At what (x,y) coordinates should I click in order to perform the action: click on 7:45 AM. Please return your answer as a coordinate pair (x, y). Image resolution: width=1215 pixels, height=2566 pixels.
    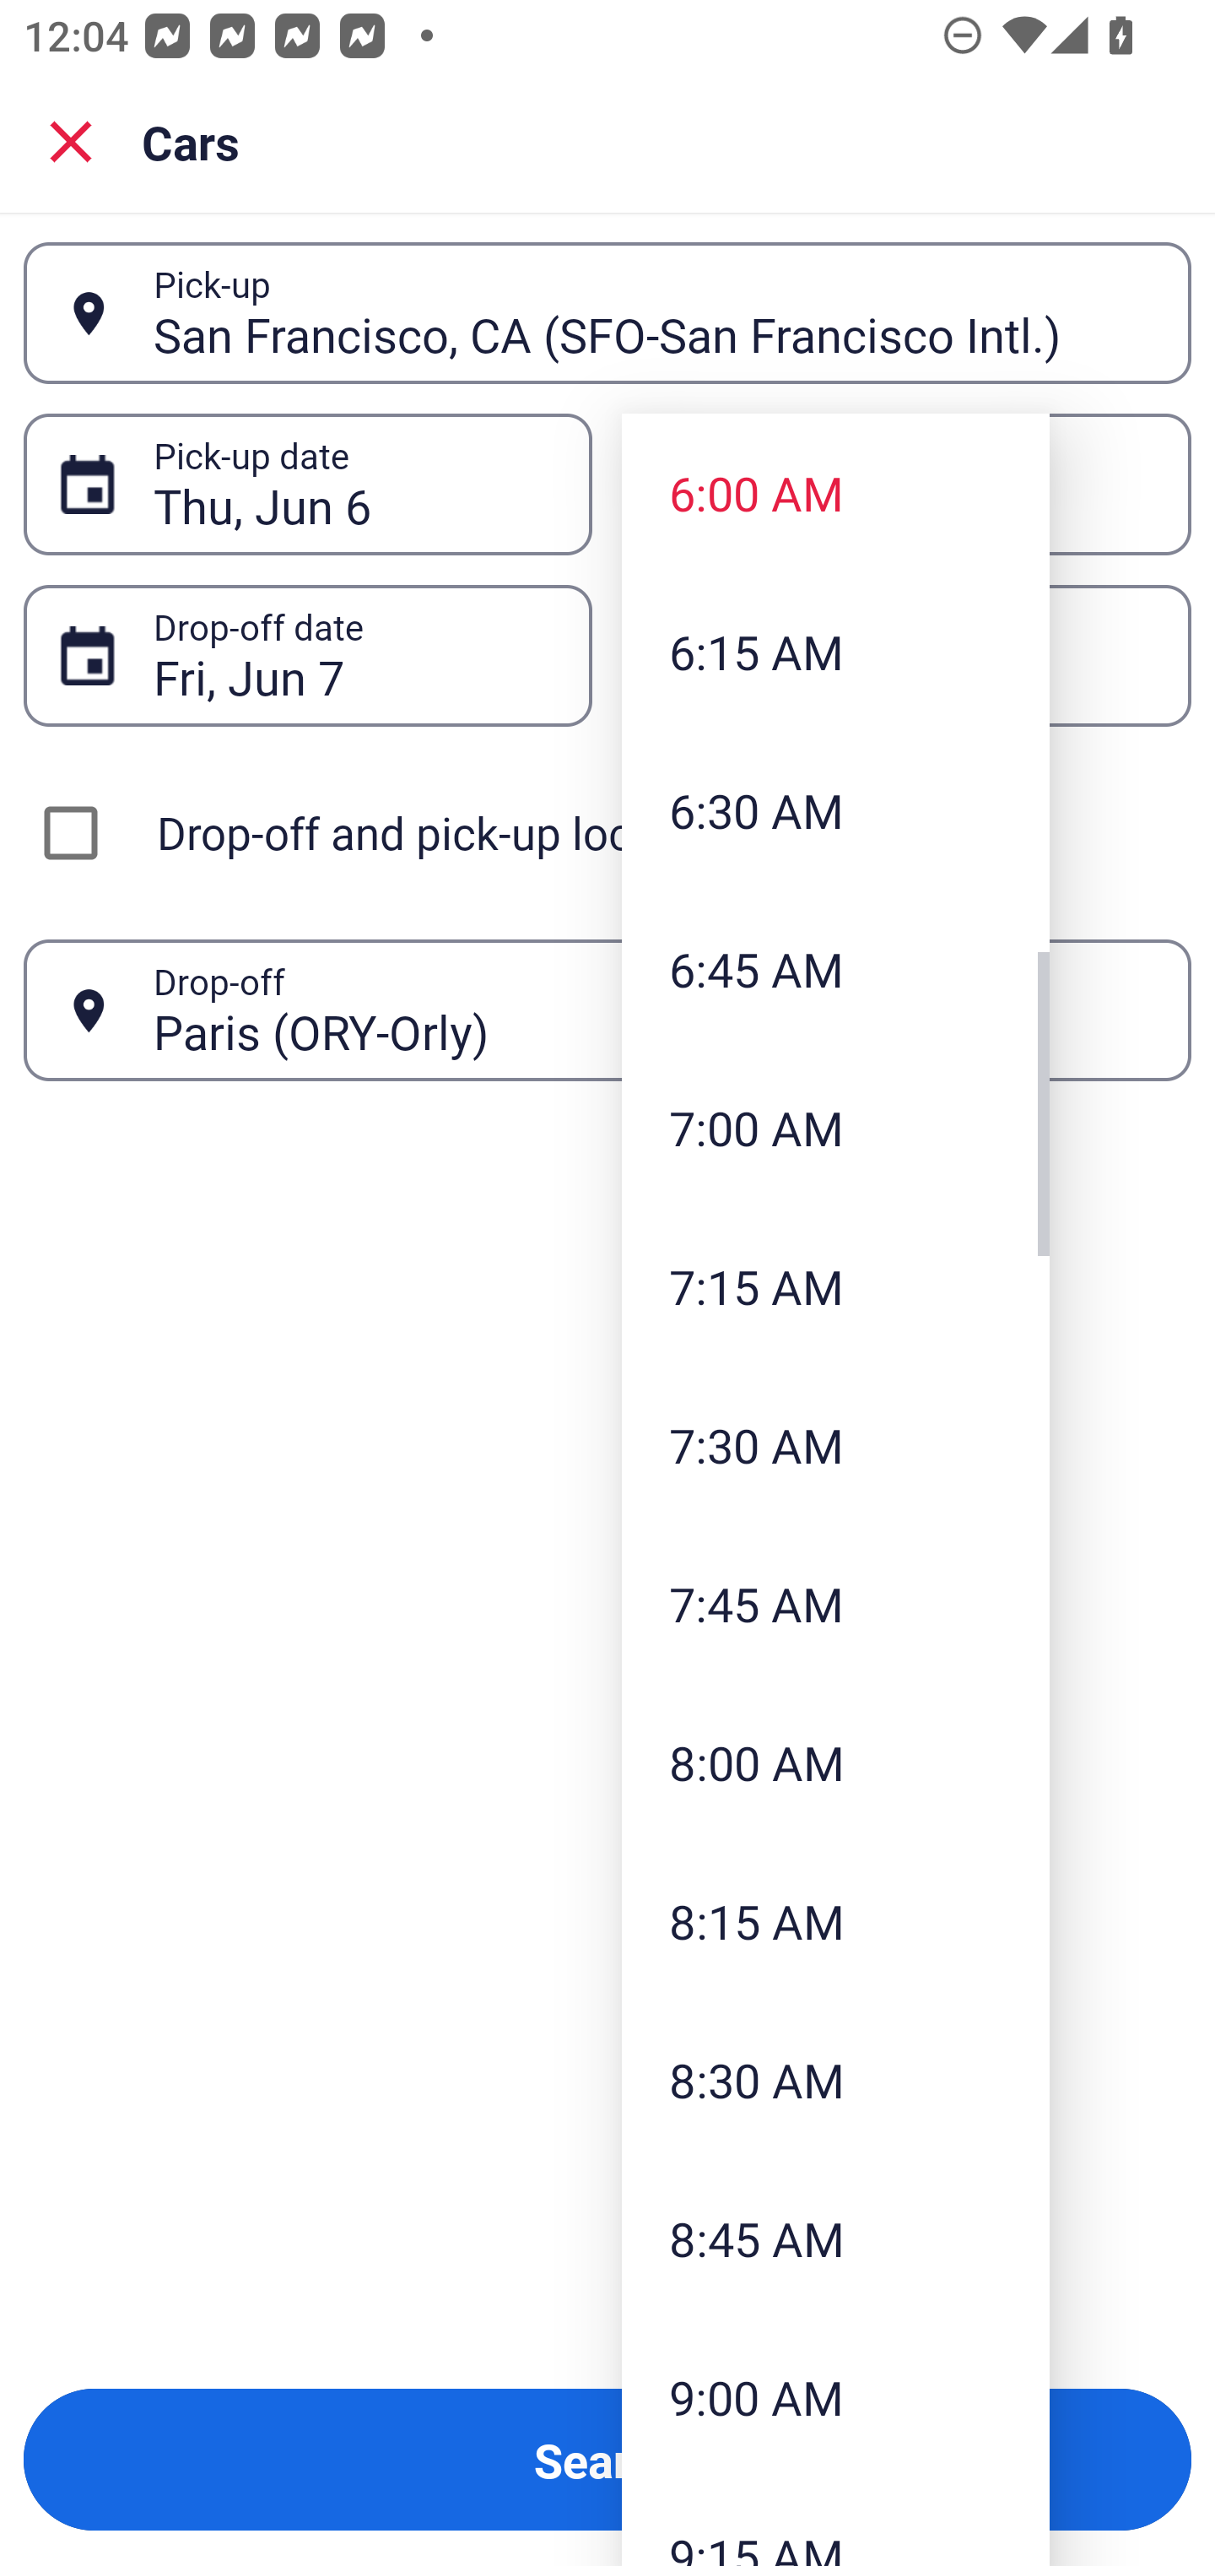
    Looking at the image, I should click on (835, 1604).